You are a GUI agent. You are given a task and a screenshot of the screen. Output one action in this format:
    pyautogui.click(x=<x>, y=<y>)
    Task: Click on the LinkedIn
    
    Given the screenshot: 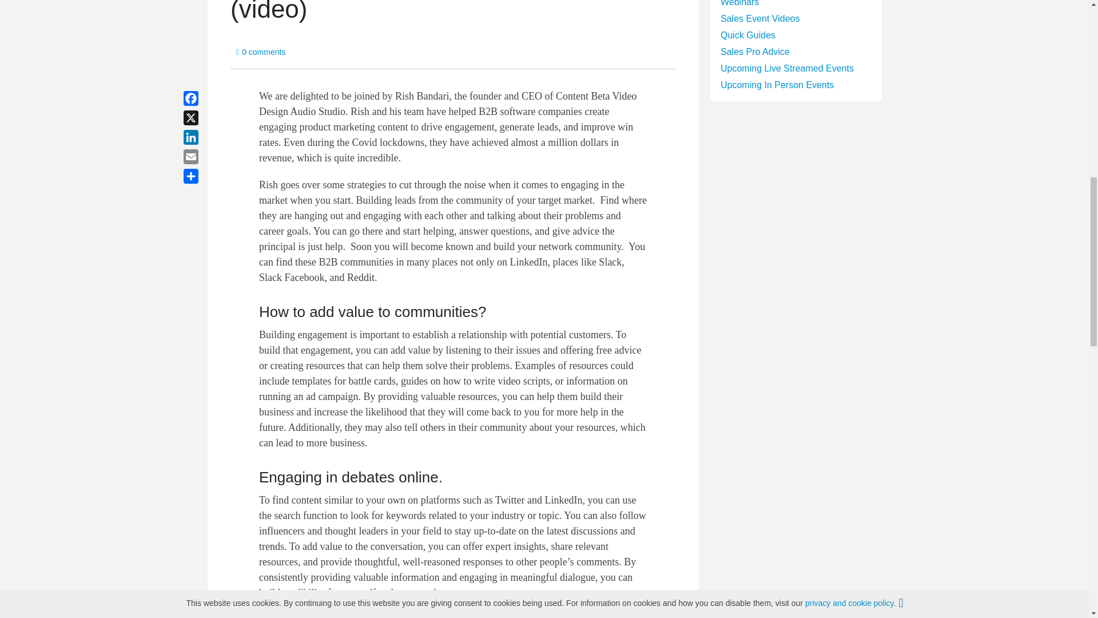 What is the action you would take?
    pyautogui.click(x=205, y=137)
    